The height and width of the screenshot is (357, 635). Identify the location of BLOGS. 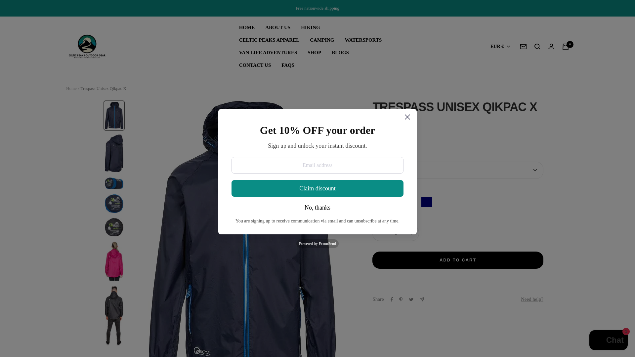
(340, 53).